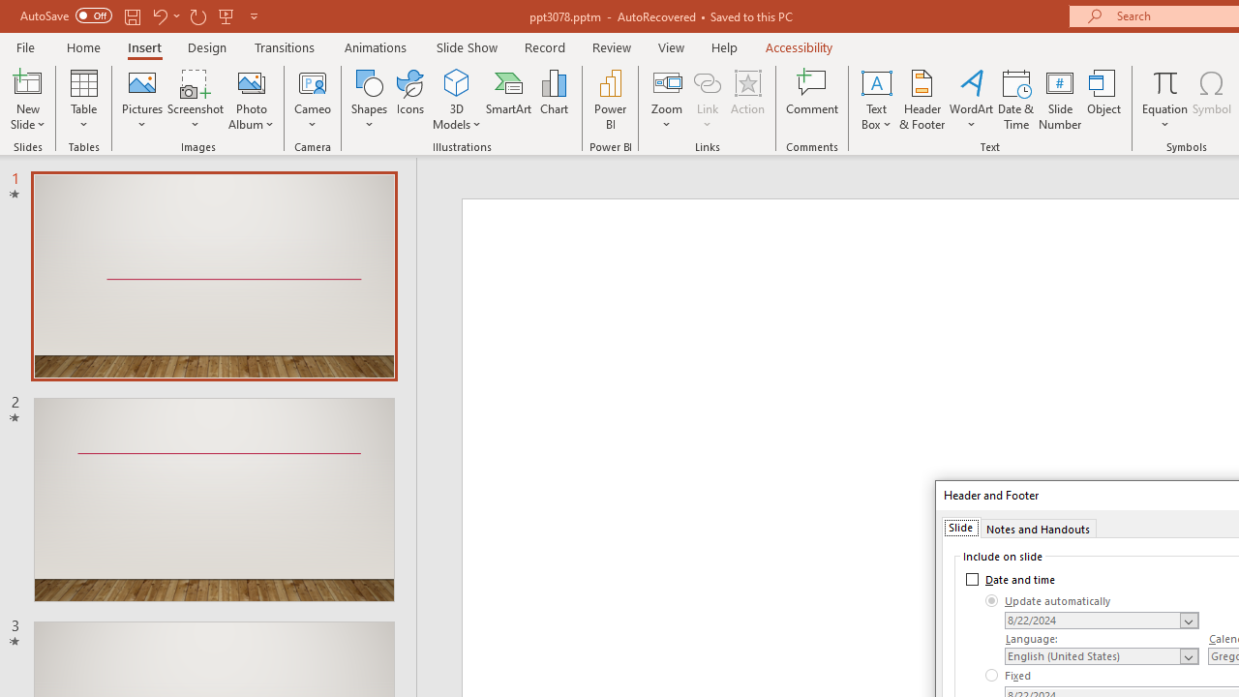 The height and width of the screenshot is (697, 1239). Describe the element at coordinates (922, 99) in the screenshot. I see `Header & Footer...` at that location.